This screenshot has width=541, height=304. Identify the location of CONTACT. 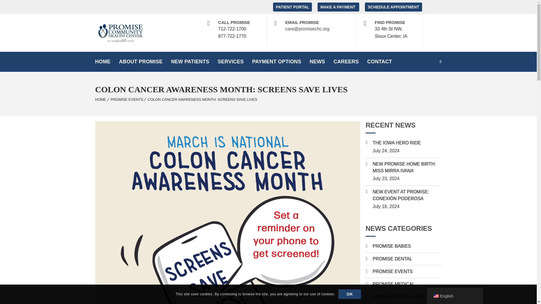
(379, 61).